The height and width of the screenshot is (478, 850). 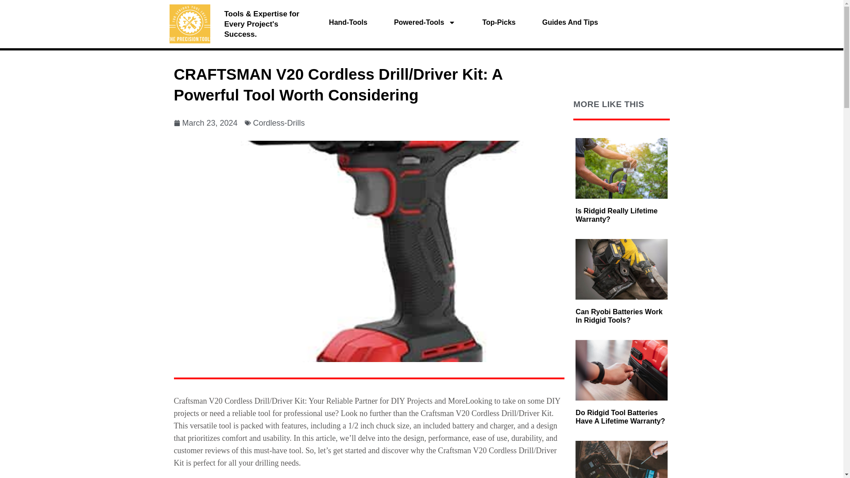 I want to click on Top-Picks, so click(x=498, y=23).